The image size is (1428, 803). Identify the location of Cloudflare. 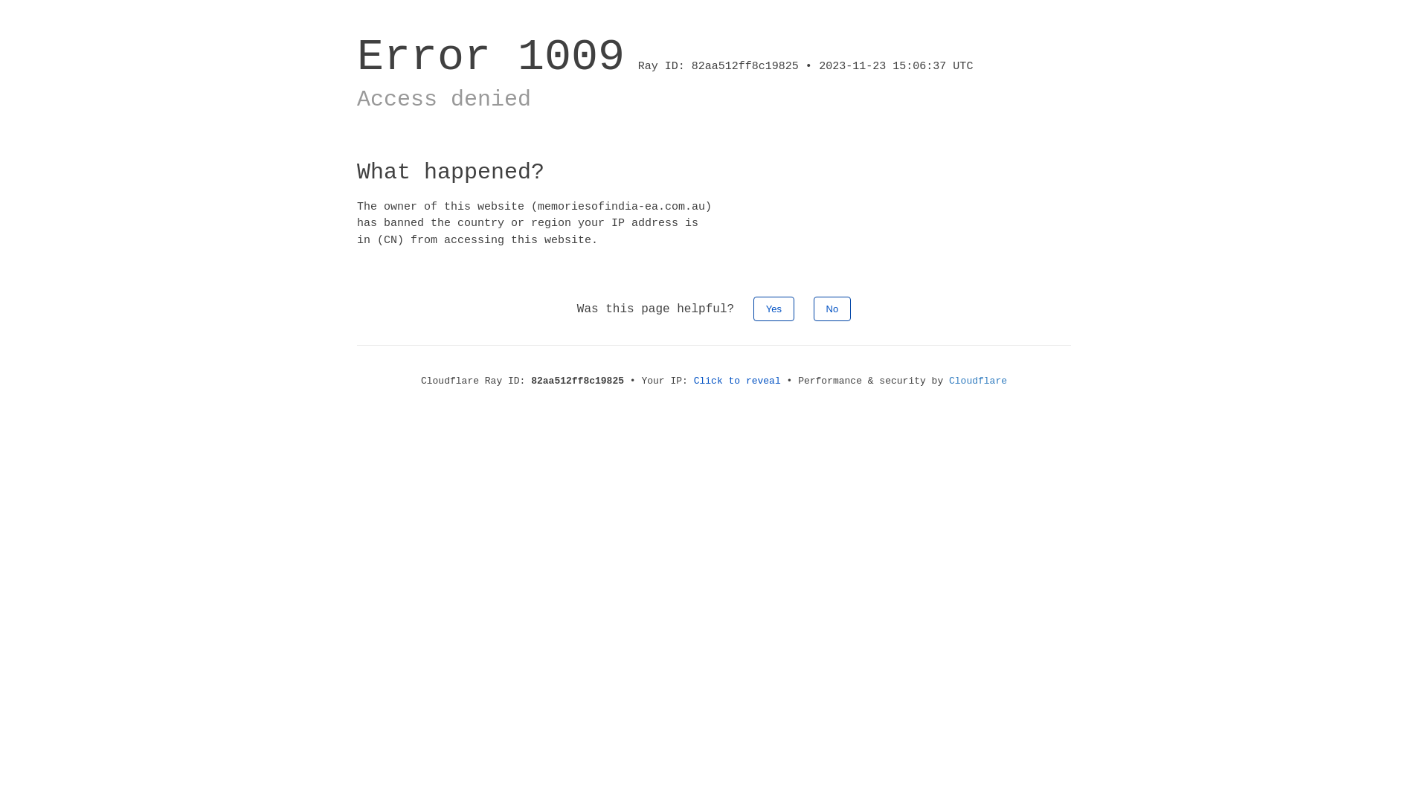
(978, 381).